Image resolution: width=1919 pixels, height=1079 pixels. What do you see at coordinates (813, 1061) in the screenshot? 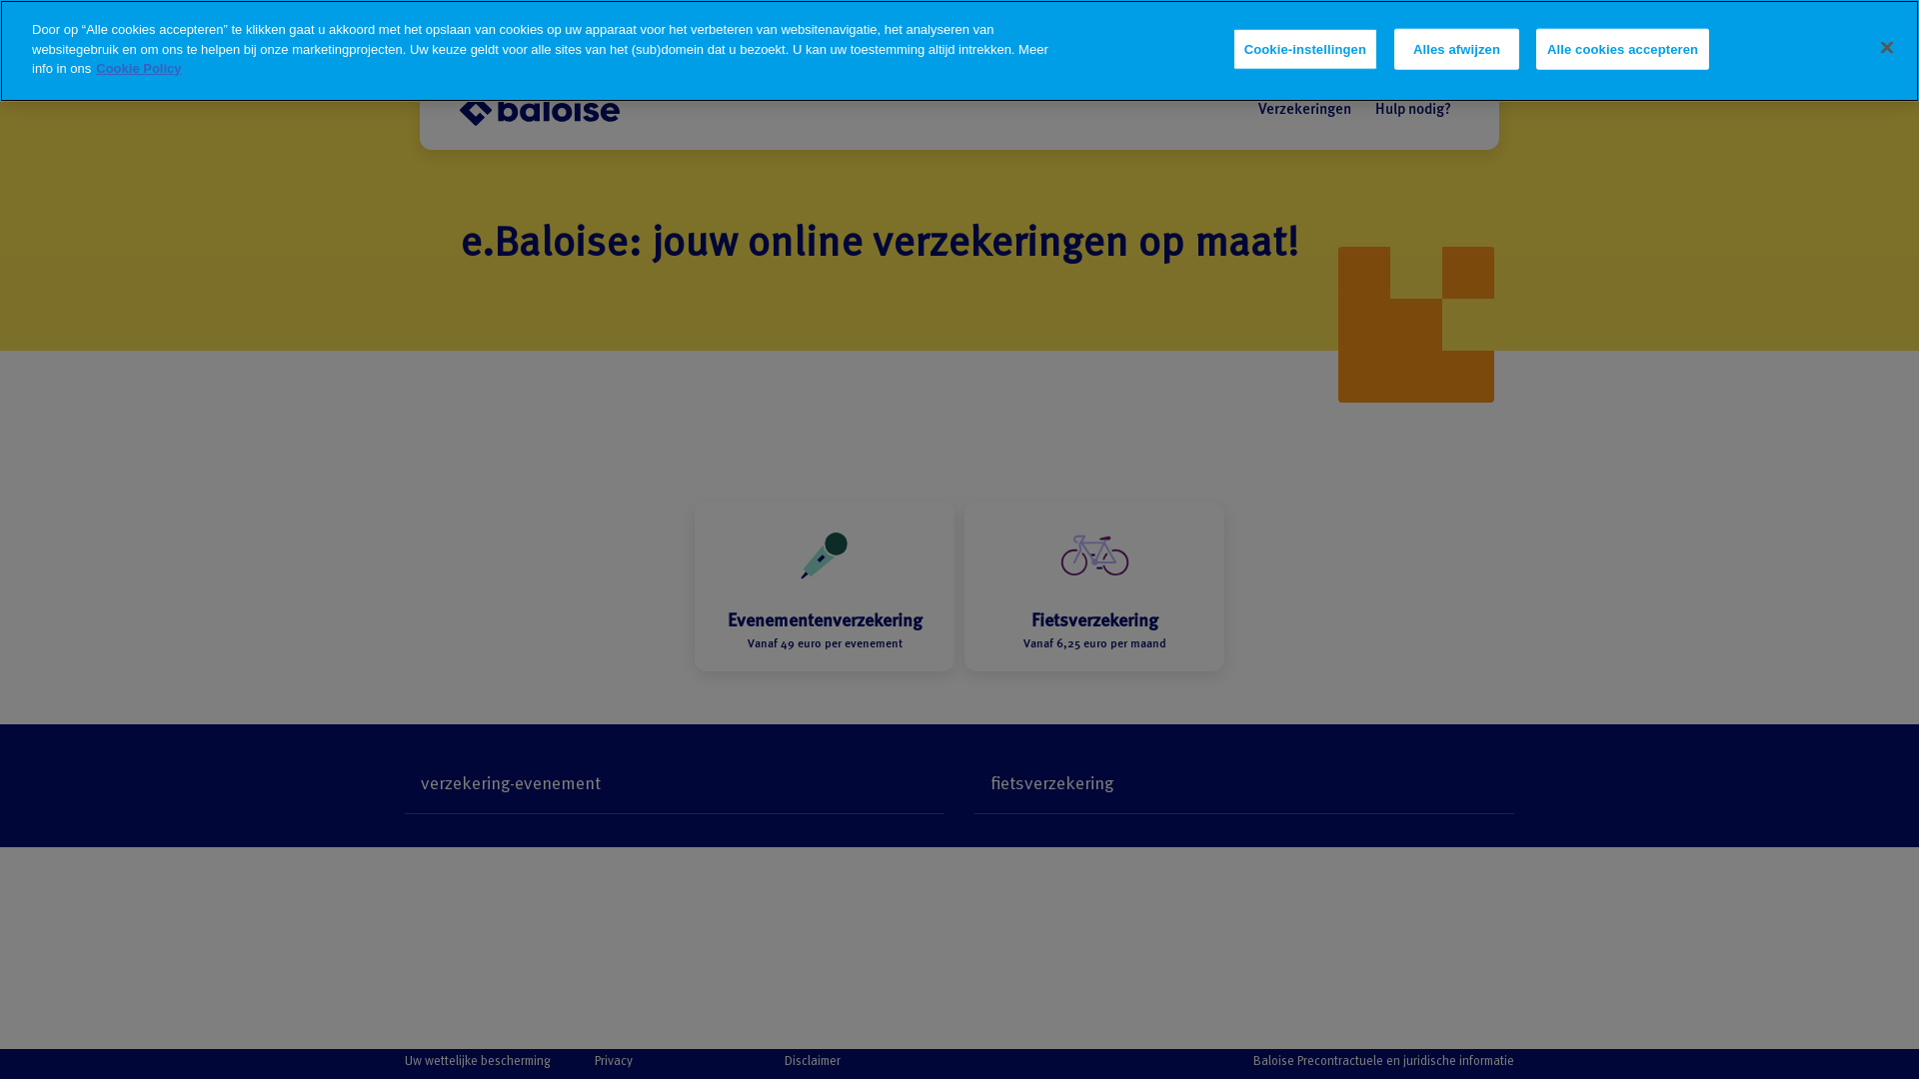
I see `Disclaimer` at bounding box center [813, 1061].